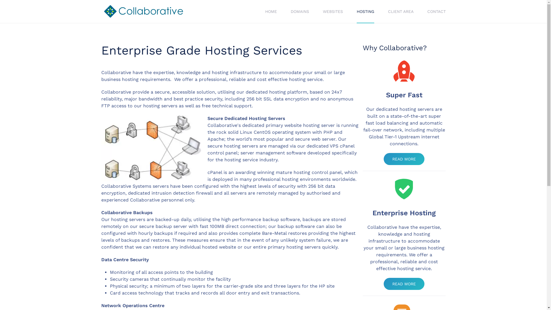 The image size is (551, 310). What do you see at coordinates (404, 284) in the screenshot?
I see `READ MORE` at bounding box center [404, 284].